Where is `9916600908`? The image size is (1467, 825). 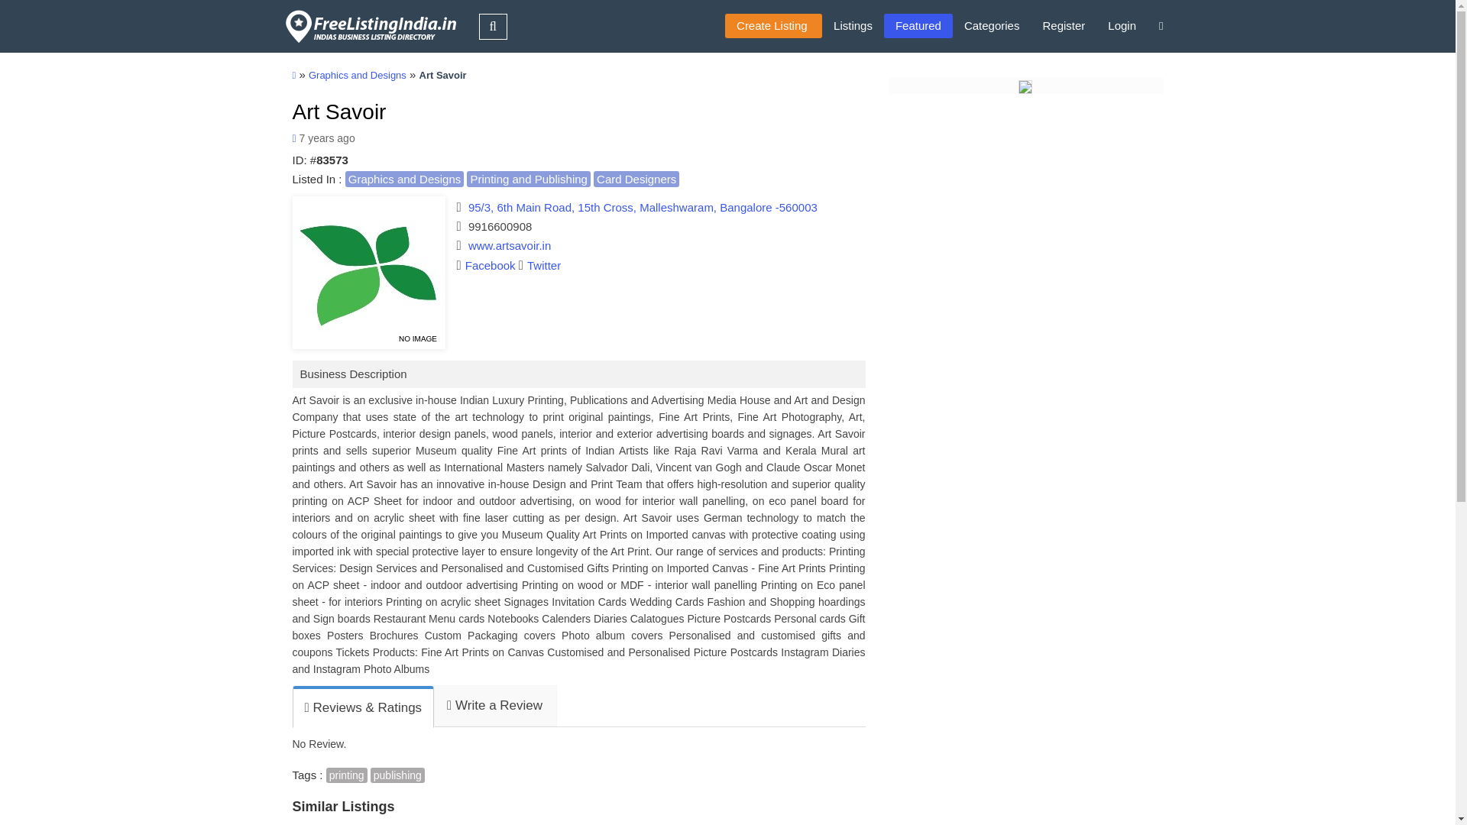
9916600908 is located at coordinates (500, 226).